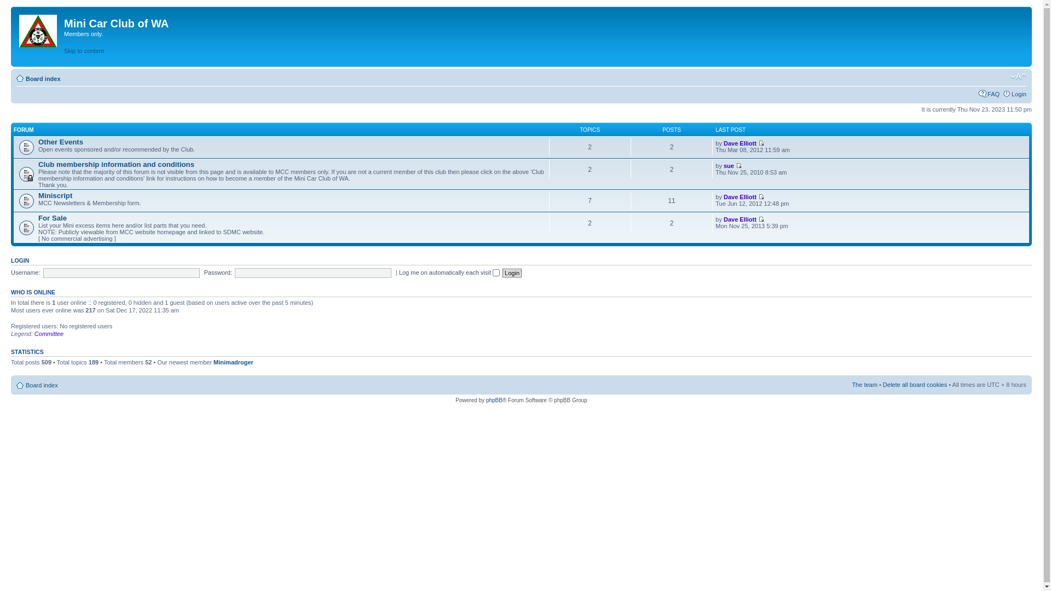 This screenshot has width=1051, height=591. Describe the element at coordinates (761, 219) in the screenshot. I see `View the latest post` at that location.